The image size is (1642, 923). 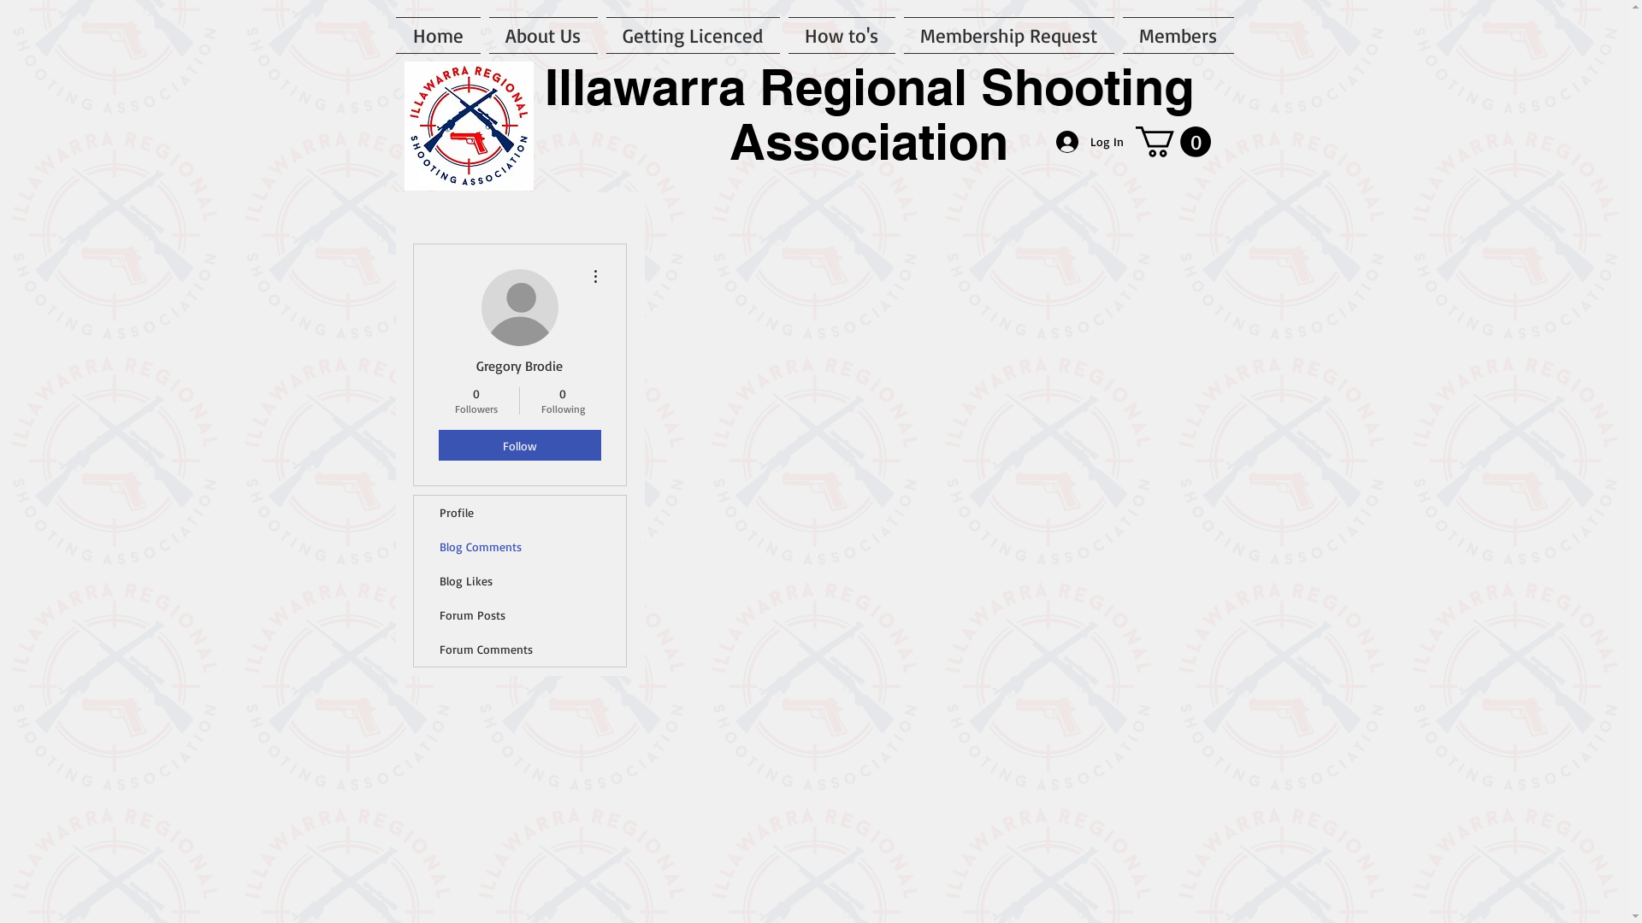 What do you see at coordinates (542, 36) in the screenshot?
I see `About Us` at bounding box center [542, 36].